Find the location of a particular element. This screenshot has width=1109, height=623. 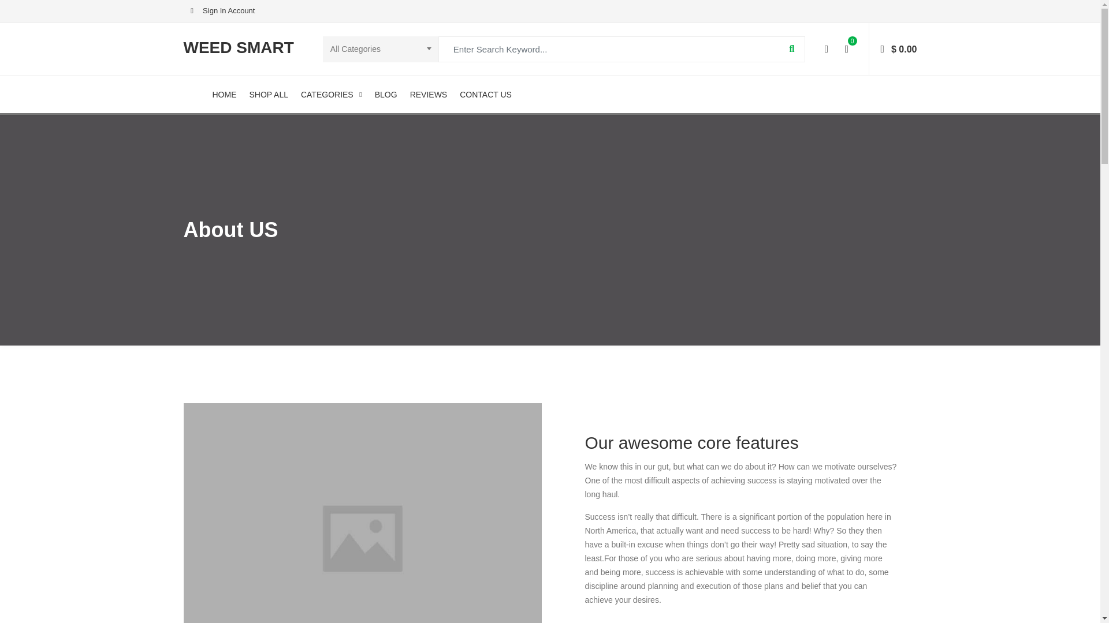

CATEGORIES is located at coordinates (332, 93).